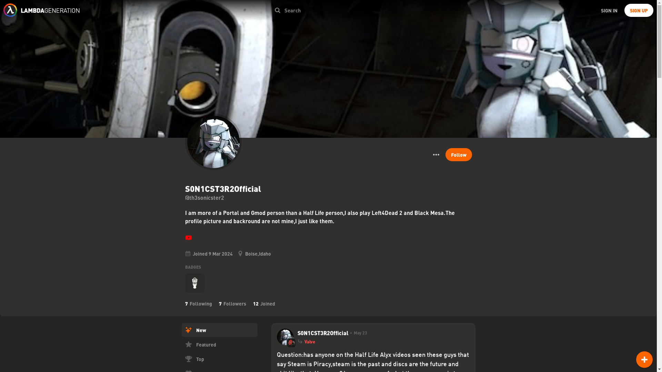 The image size is (662, 372). What do you see at coordinates (219, 330) in the screenshot?
I see `New` at bounding box center [219, 330].